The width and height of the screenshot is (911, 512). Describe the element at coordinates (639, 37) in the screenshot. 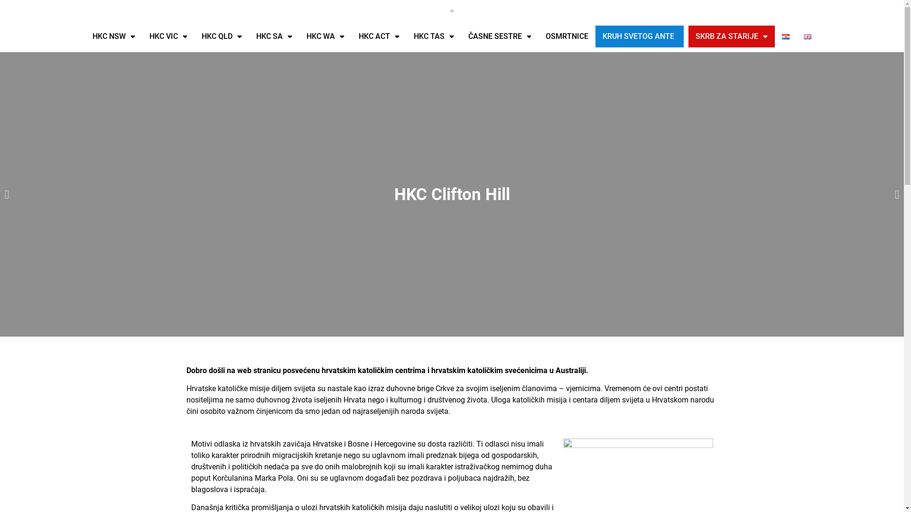

I see `KRUH SVETOG ANTE` at that location.